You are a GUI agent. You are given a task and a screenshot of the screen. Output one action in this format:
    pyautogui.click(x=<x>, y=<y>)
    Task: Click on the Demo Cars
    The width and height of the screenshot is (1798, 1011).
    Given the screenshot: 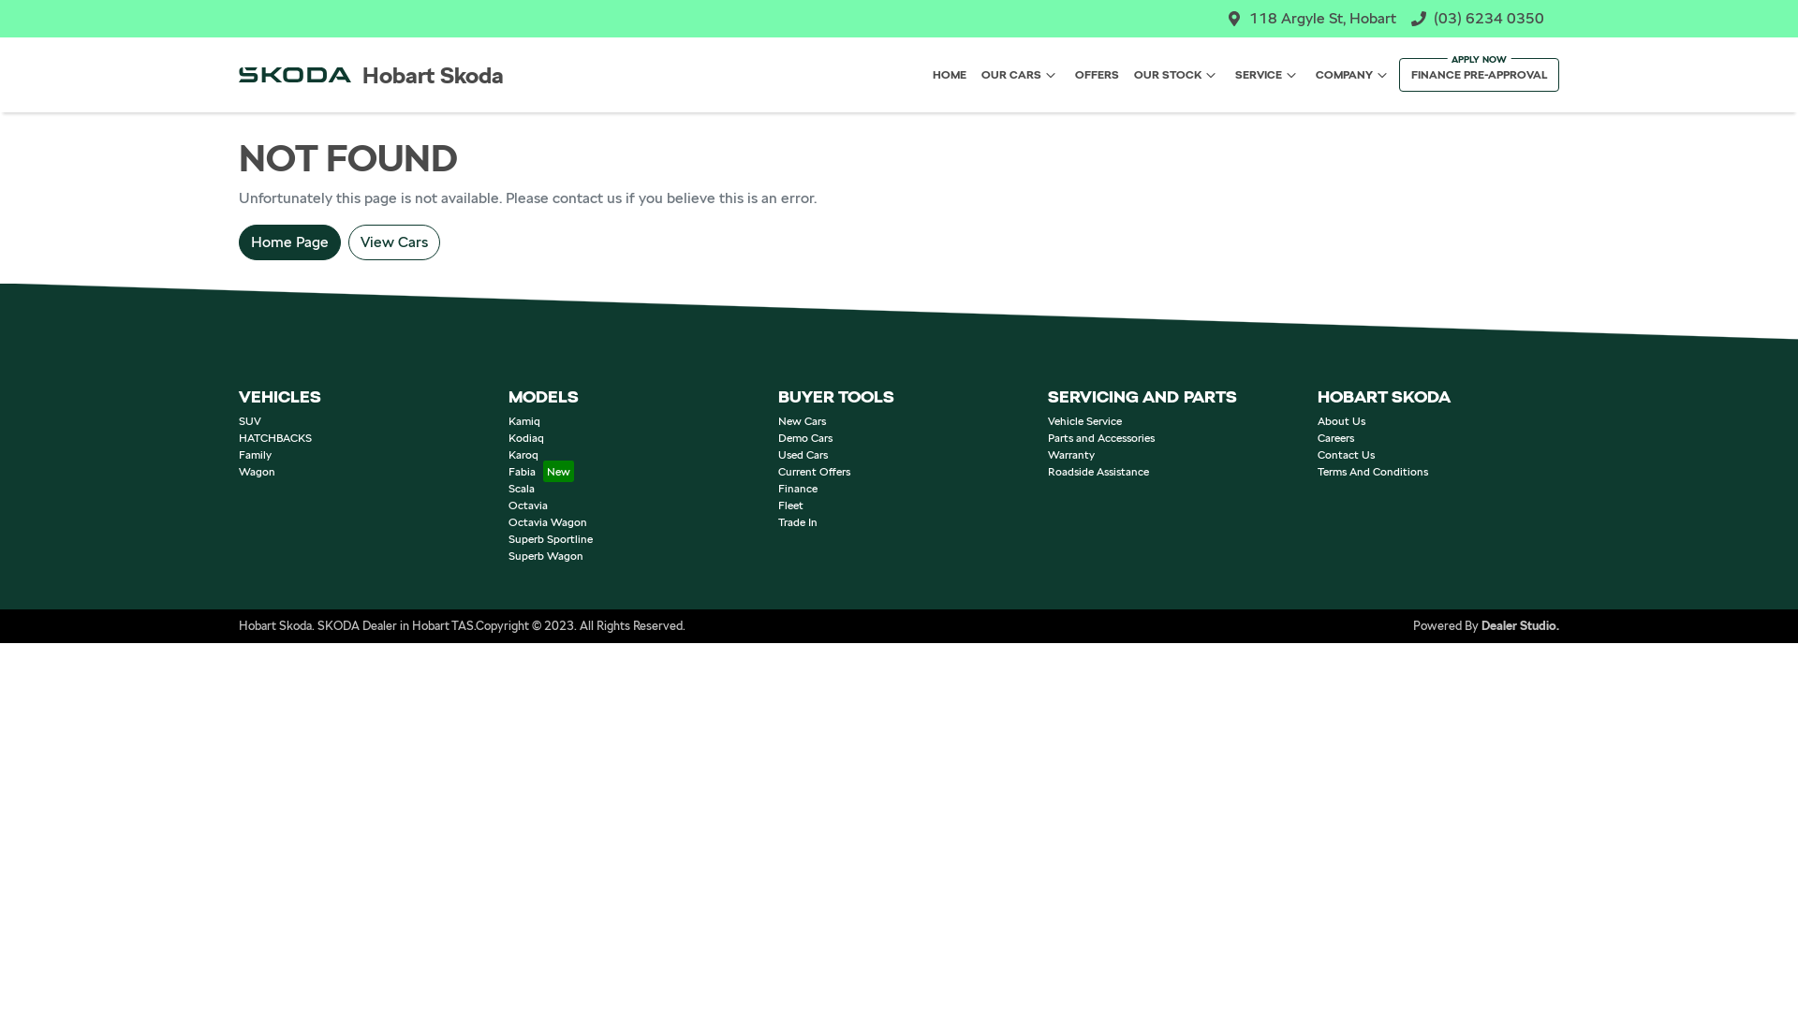 What is the action you would take?
    pyautogui.click(x=805, y=438)
    